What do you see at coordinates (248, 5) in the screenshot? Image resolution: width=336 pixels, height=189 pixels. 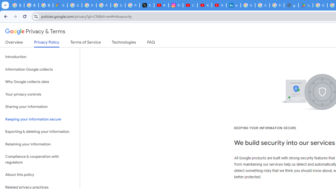 I see `Sign in - Google Accounts` at bounding box center [248, 5].